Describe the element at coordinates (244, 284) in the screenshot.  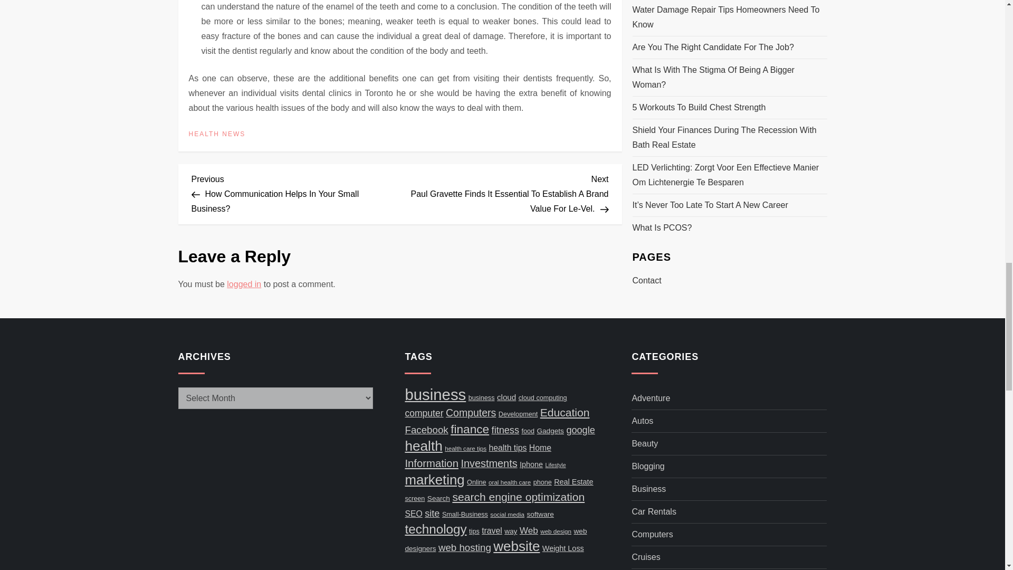
I see `logged in` at that location.